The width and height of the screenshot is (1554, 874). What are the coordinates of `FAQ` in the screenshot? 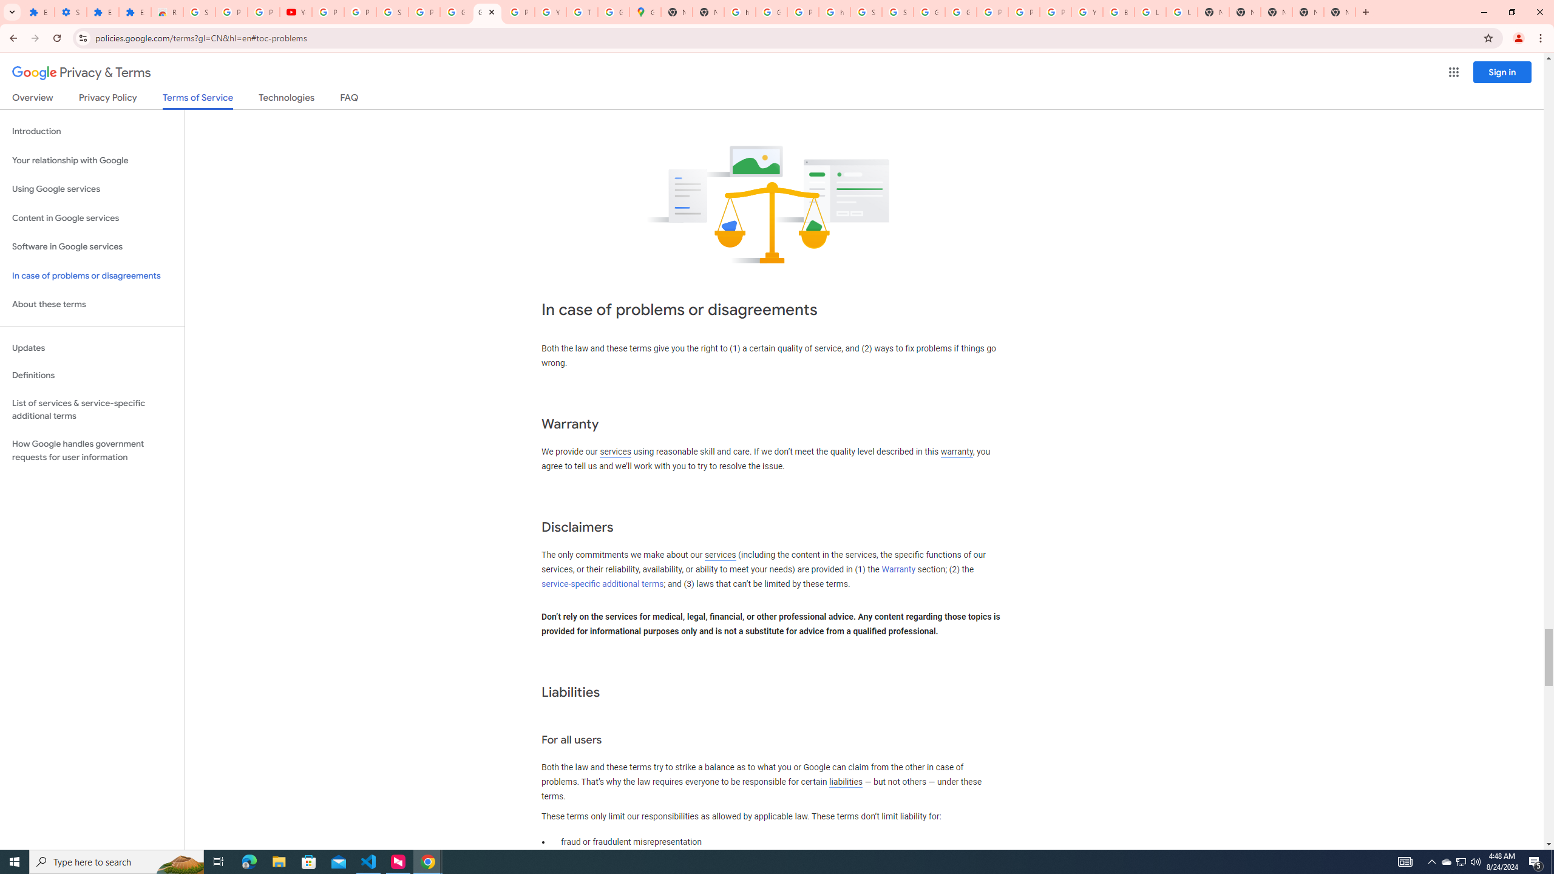 It's located at (350, 100).